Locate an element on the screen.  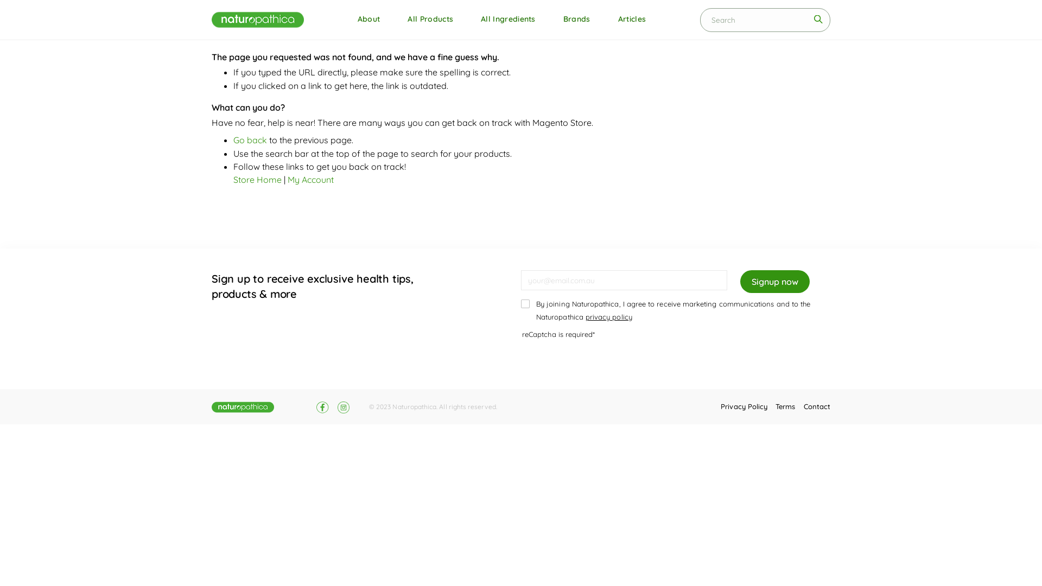
My Account is located at coordinates (310, 180).